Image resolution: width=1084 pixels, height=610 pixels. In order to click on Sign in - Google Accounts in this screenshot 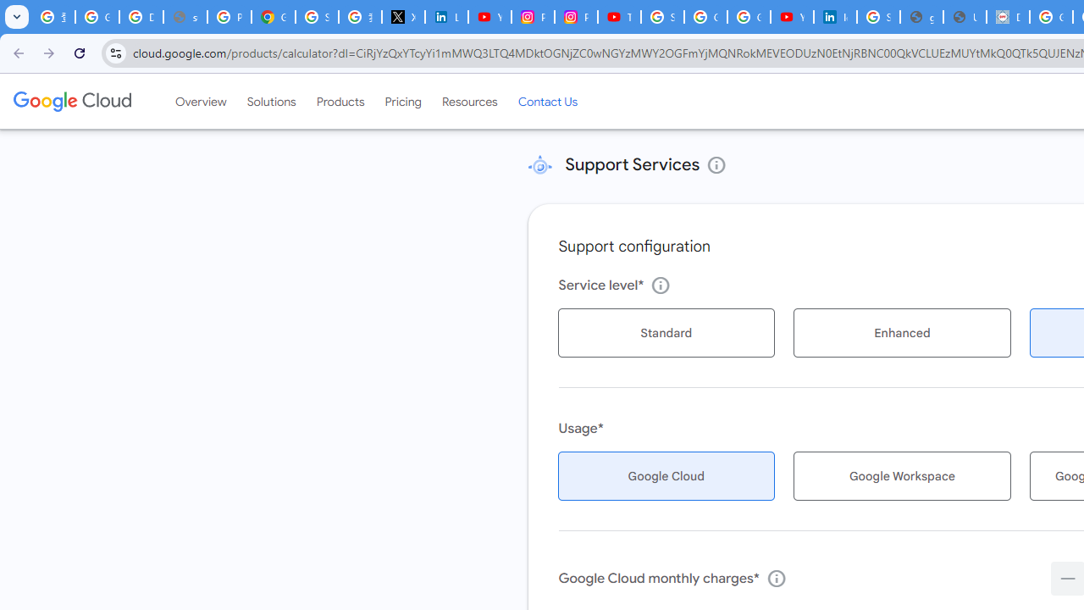, I will do `click(317, 17)`.